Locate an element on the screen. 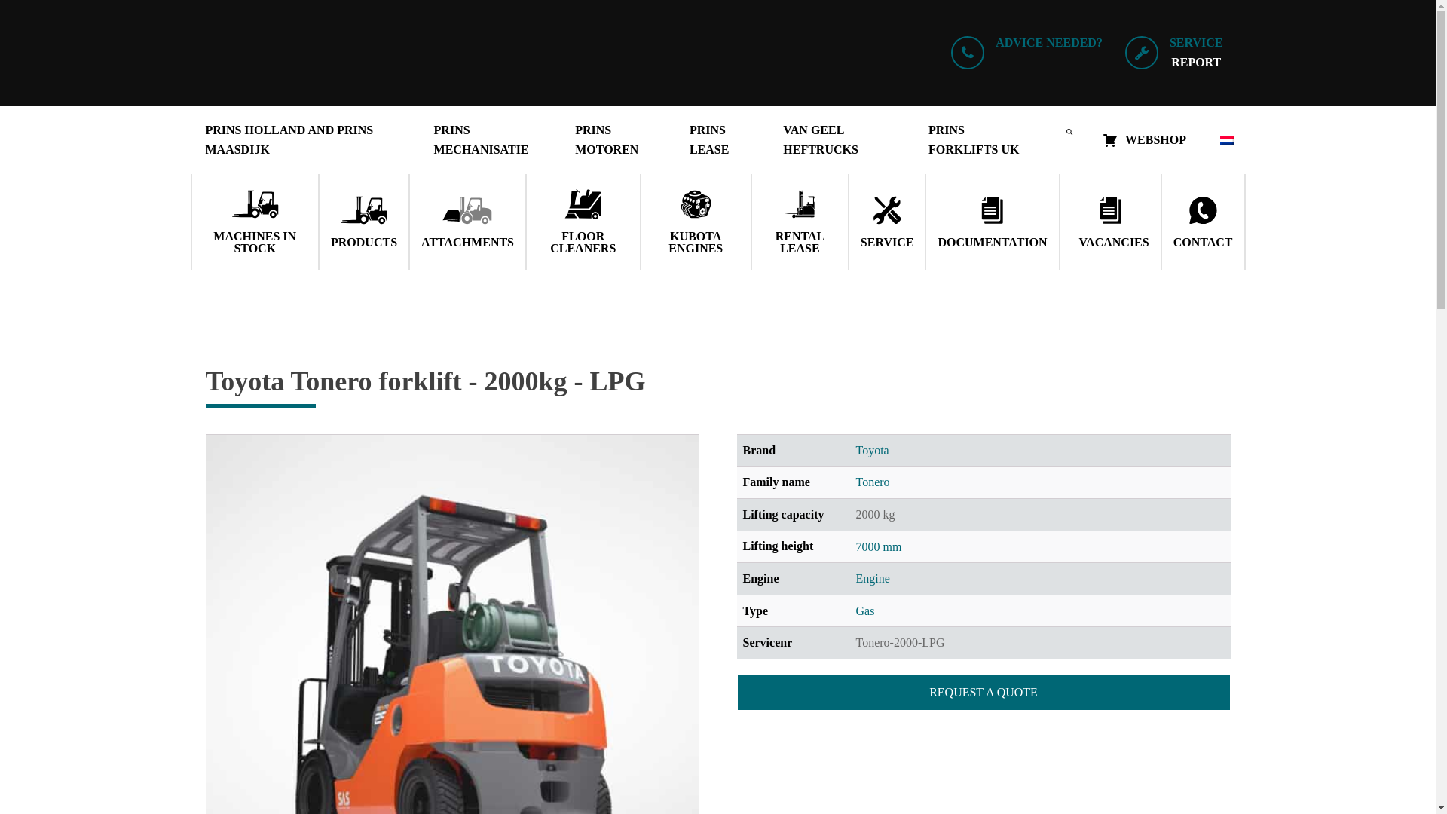  MACHINES IN STOCK is located at coordinates (255, 222).